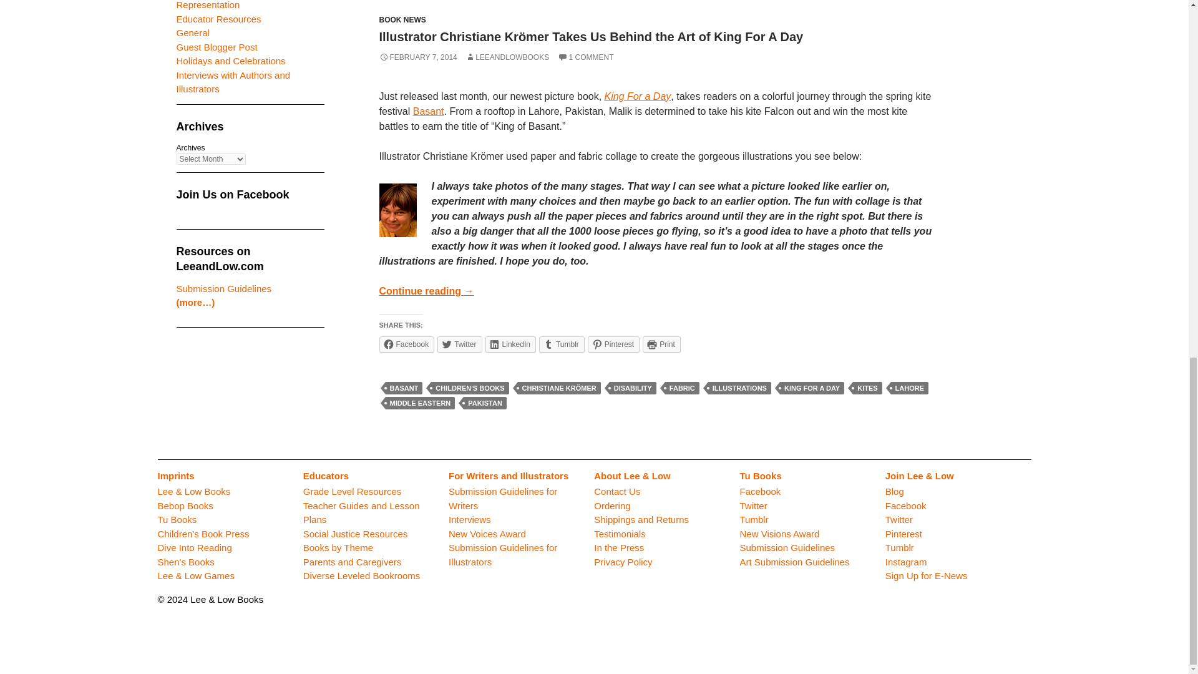 This screenshot has width=1198, height=674. I want to click on Twitter, so click(459, 344).